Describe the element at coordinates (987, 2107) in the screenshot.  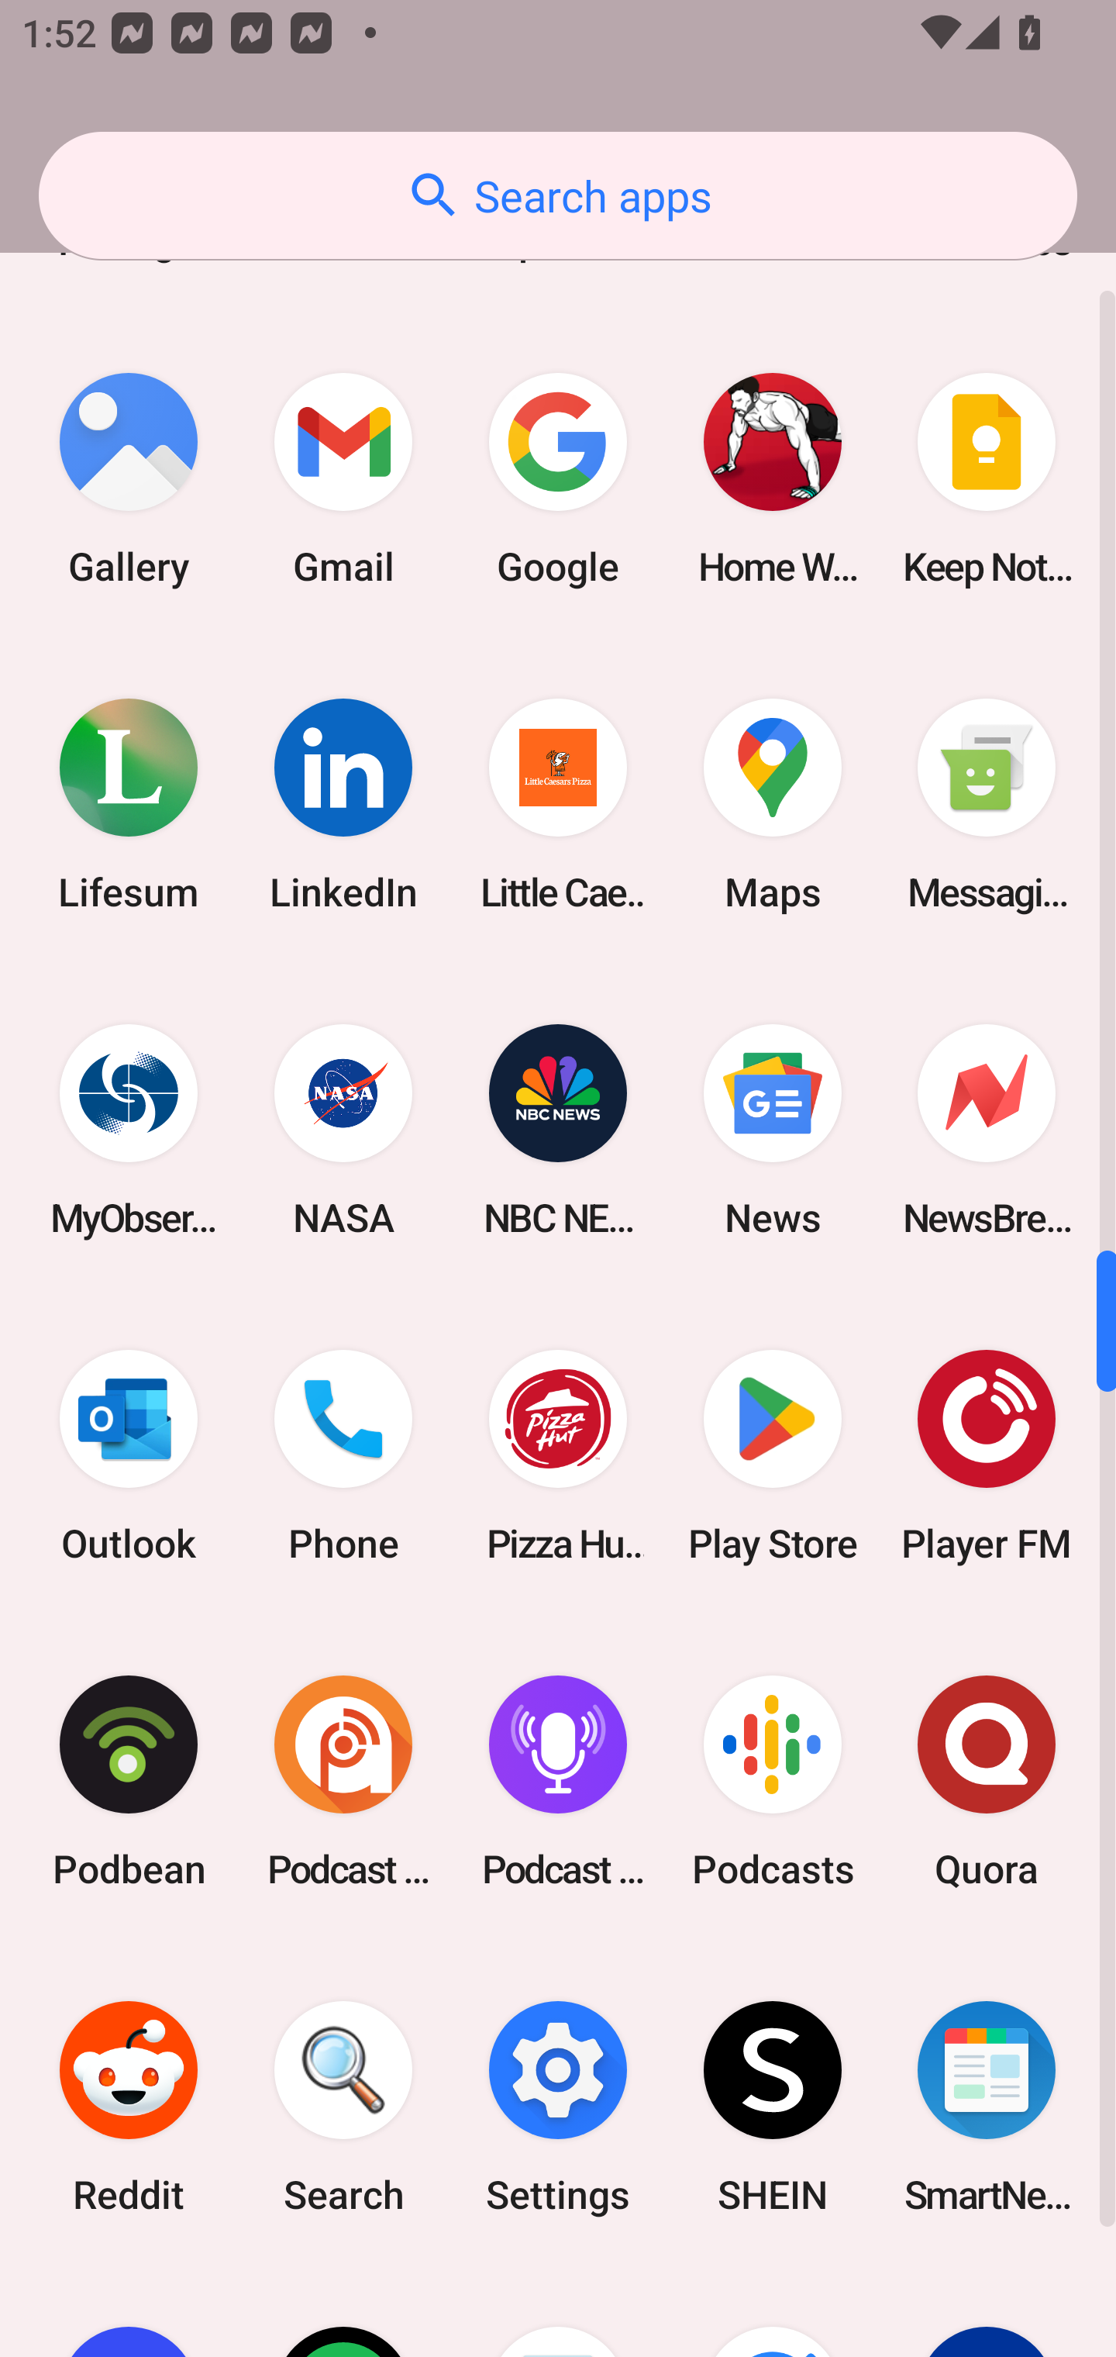
I see `SmartNews` at that location.